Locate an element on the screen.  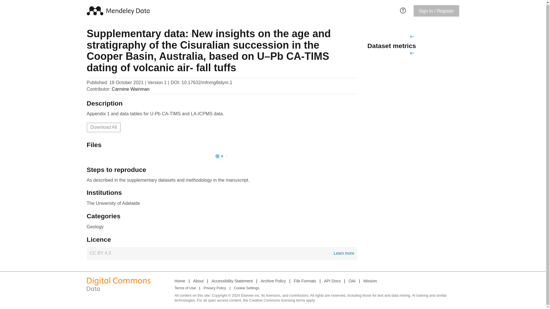
FAQ is located at coordinates (222, 253).